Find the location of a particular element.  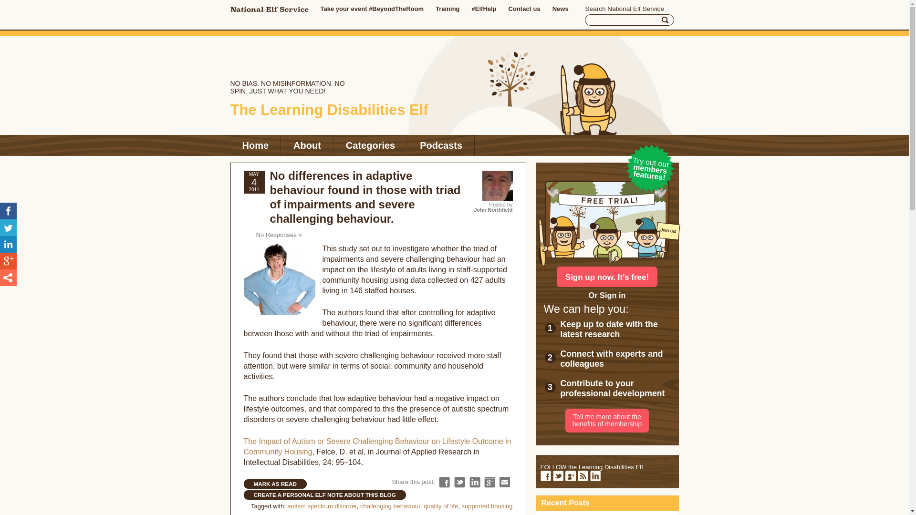

Contact us is located at coordinates (524, 9).